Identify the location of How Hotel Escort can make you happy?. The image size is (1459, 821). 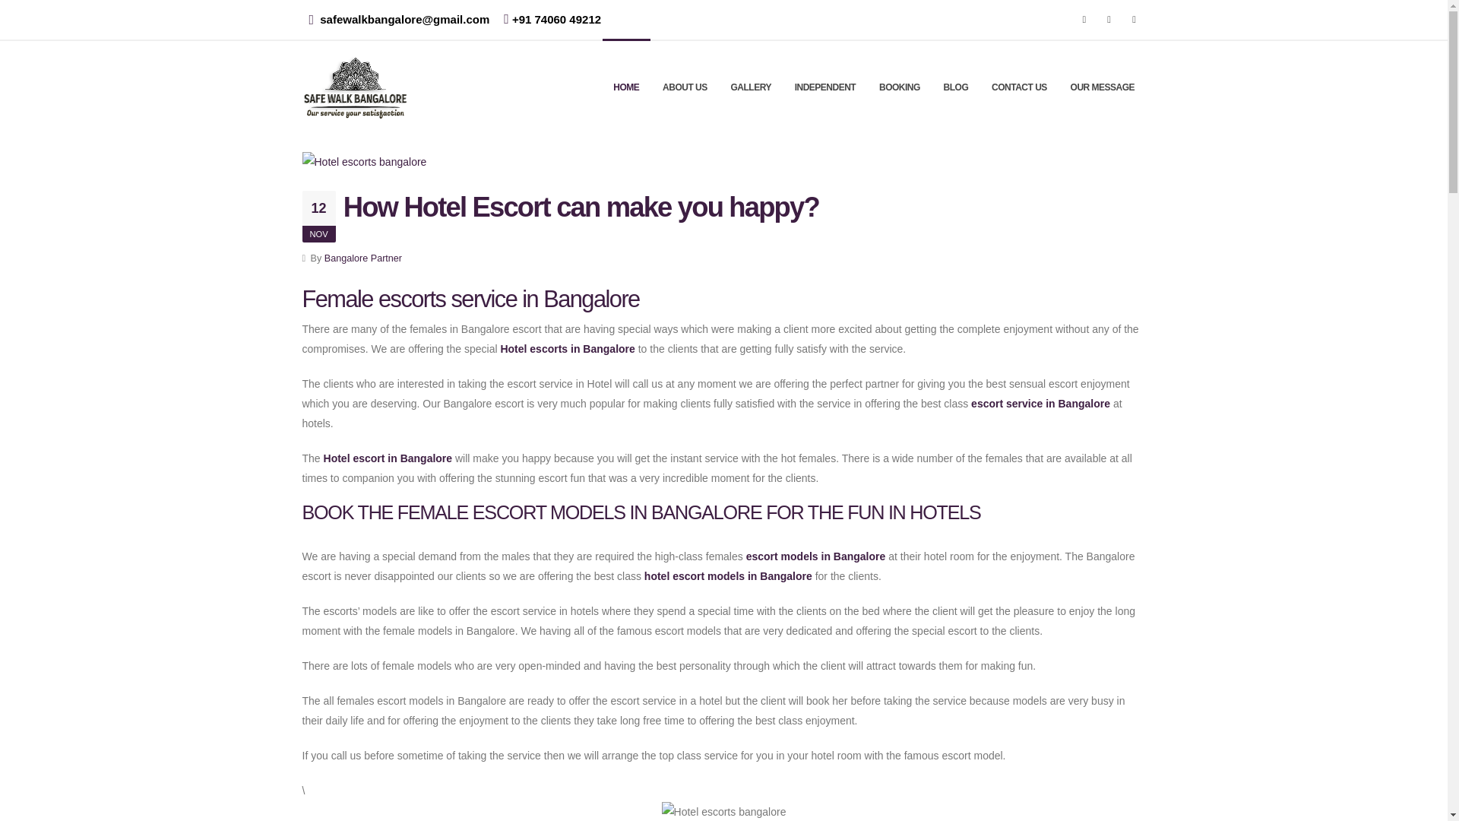
(581, 207).